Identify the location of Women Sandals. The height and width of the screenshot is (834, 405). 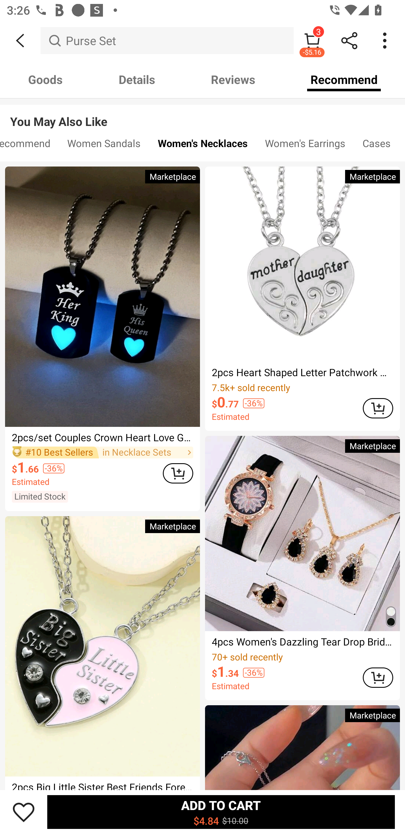
(104, 145).